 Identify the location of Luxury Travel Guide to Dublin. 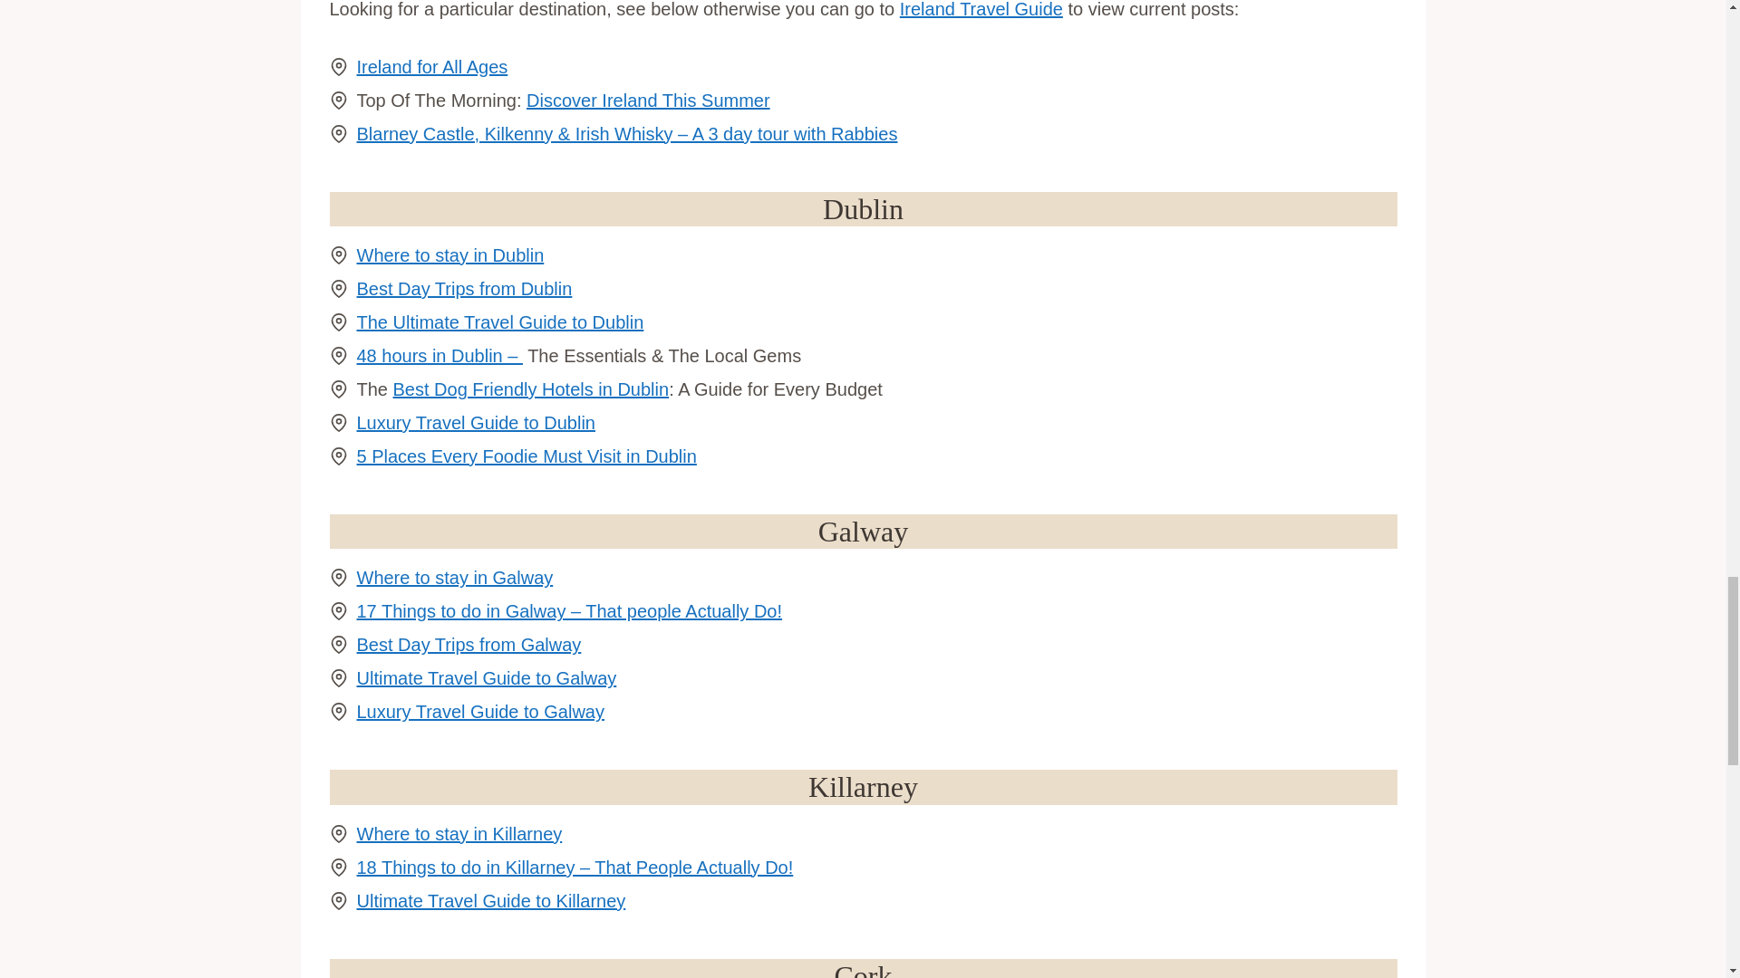
(475, 422).